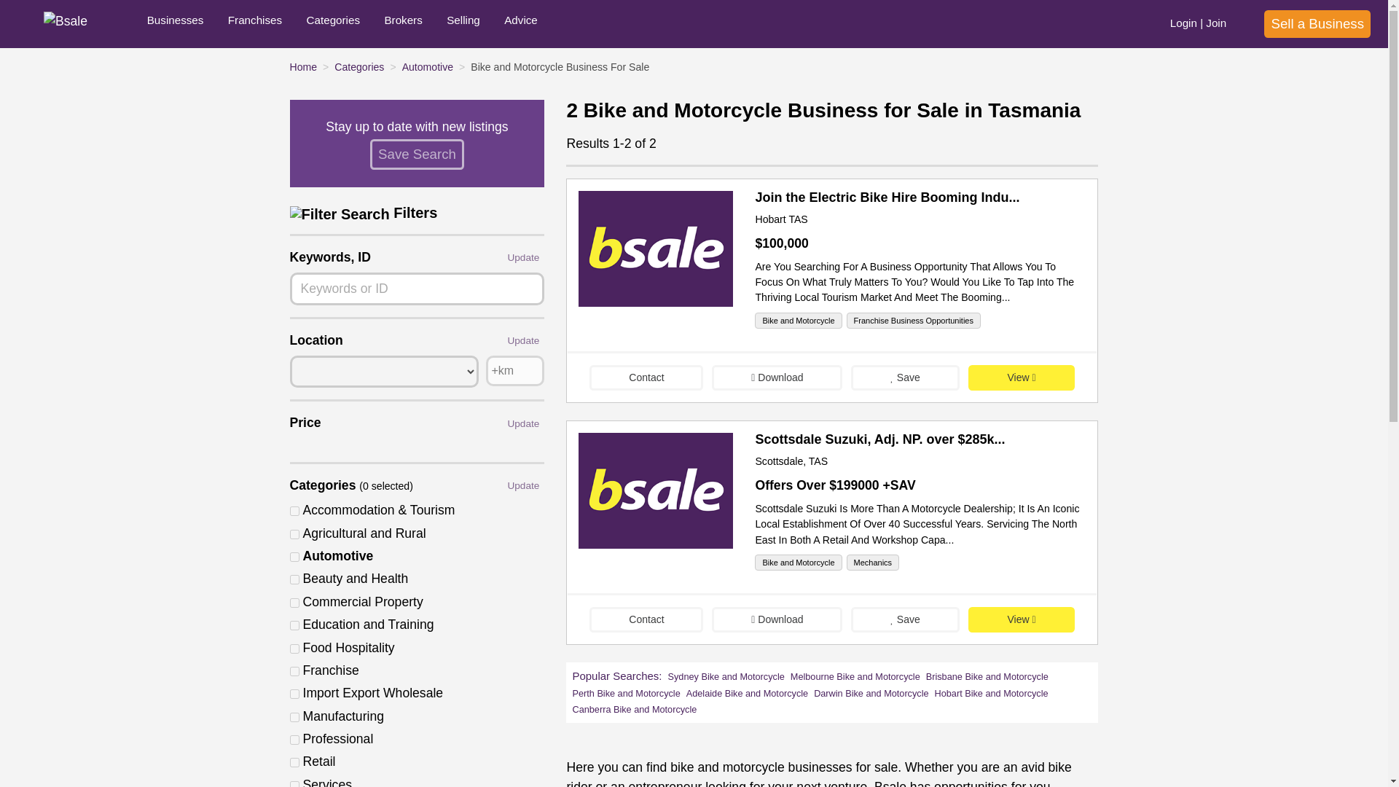  I want to click on 3, so click(294, 580).